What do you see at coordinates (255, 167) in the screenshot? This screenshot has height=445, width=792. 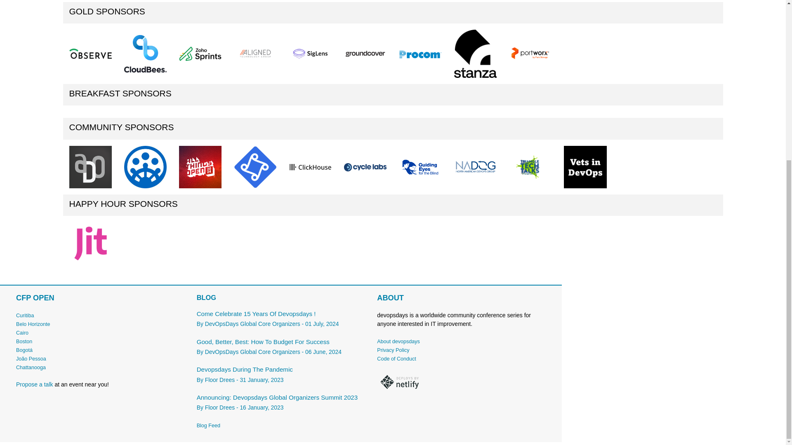 I see `LearnK8s` at bounding box center [255, 167].